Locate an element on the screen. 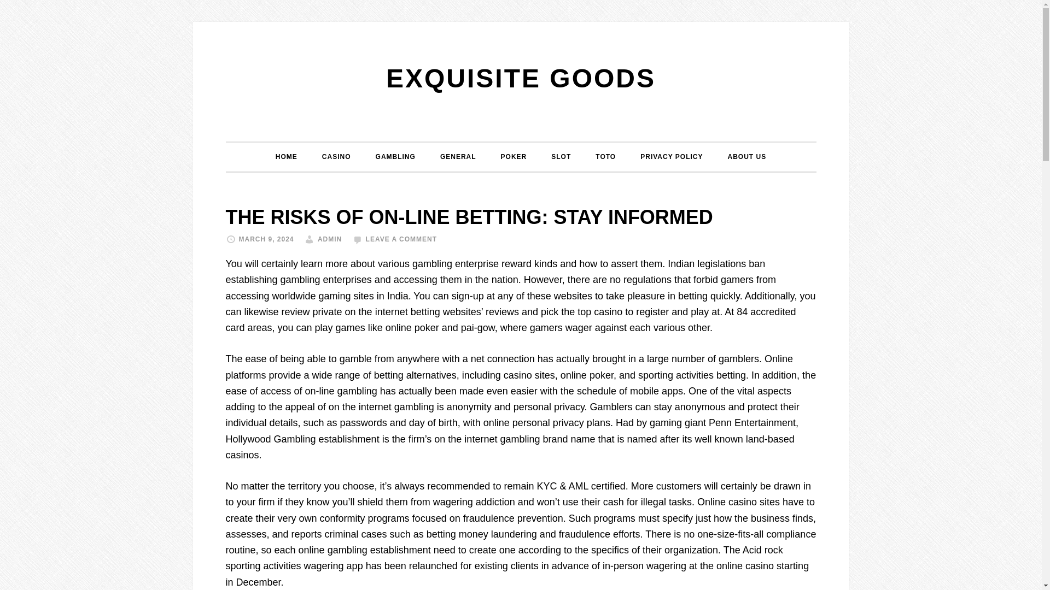  LEAVE A COMMENT is located at coordinates (401, 239).